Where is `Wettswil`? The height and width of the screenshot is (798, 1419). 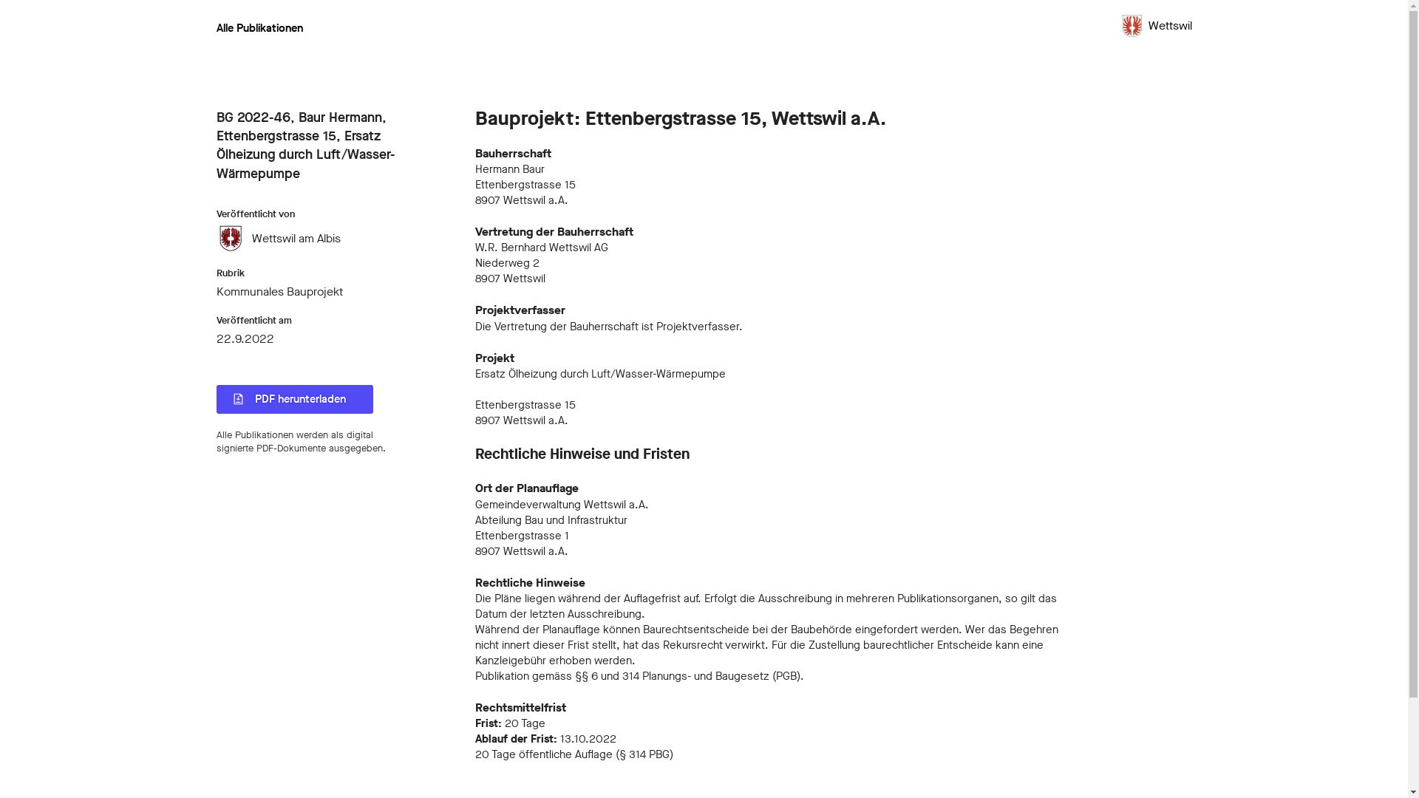 Wettswil is located at coordinates (1156, 33).